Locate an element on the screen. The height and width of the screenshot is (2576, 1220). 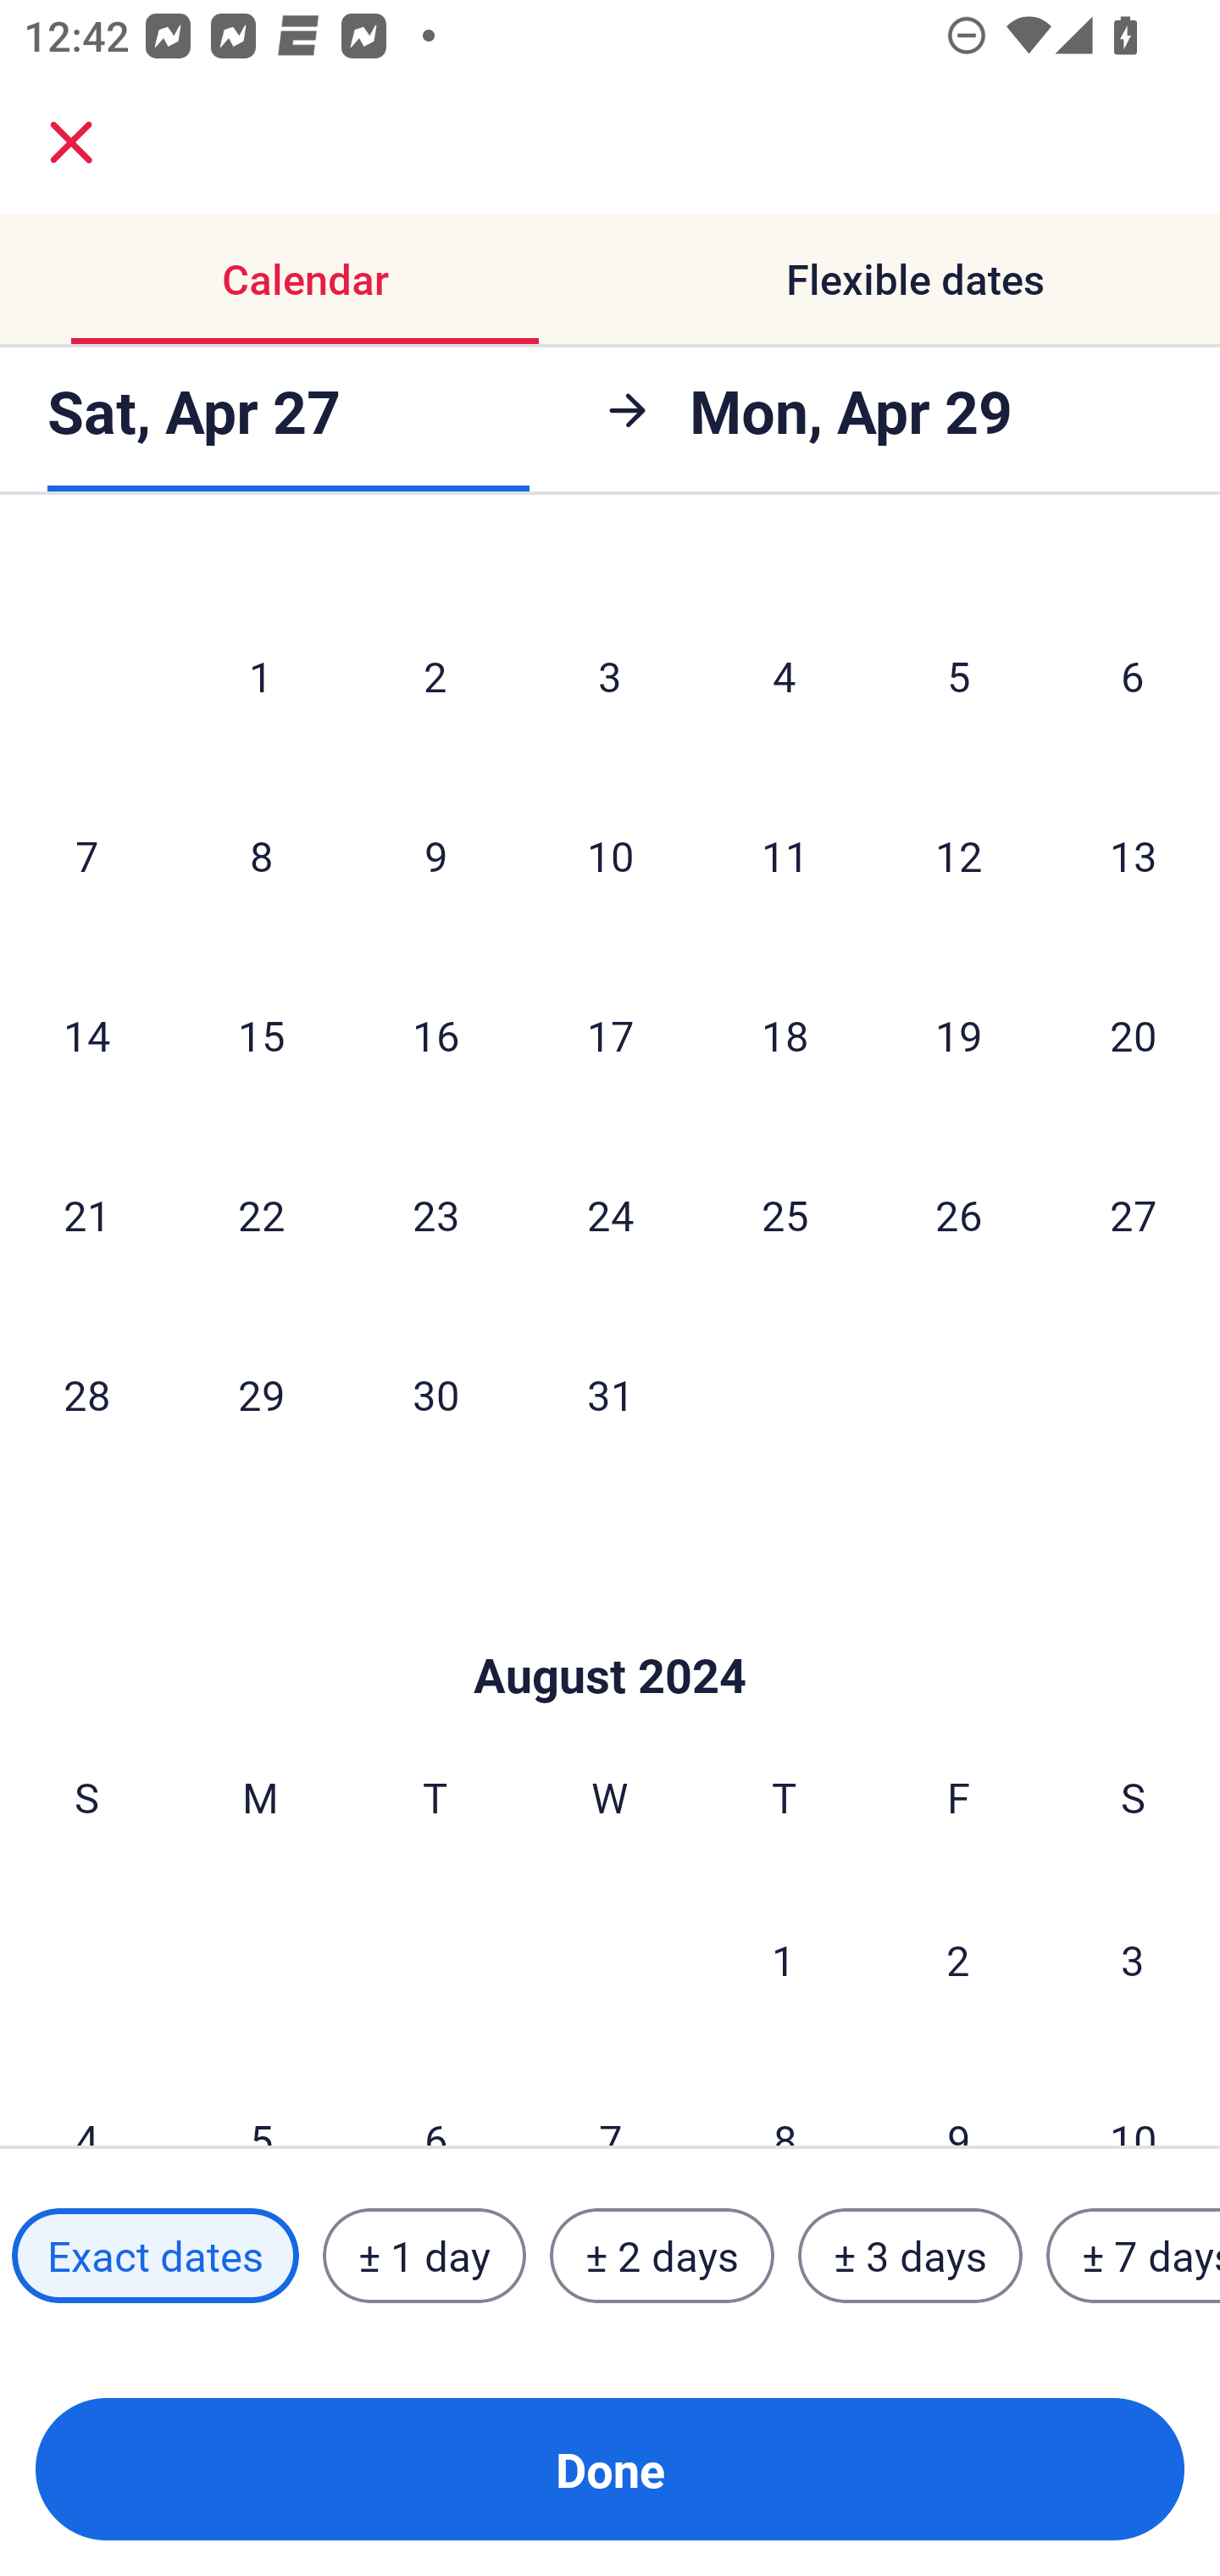
31 Wednesday, July 31, 2024 is located at coordinates (610, 1395).